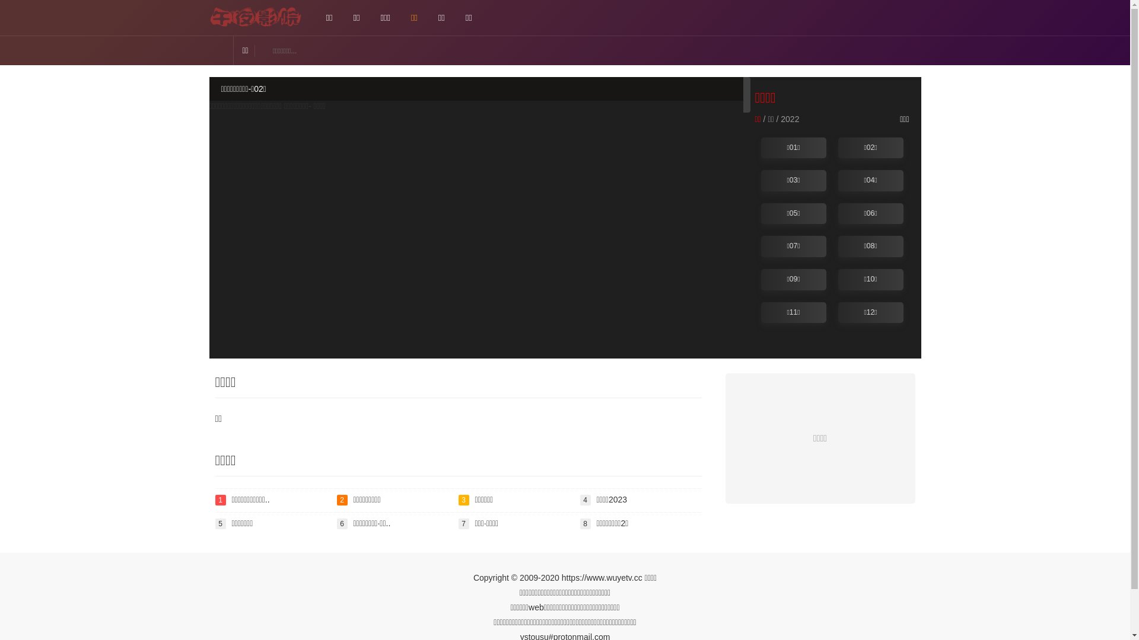  I want to click on https://www.wuyetv.cc, so click(602, 578).